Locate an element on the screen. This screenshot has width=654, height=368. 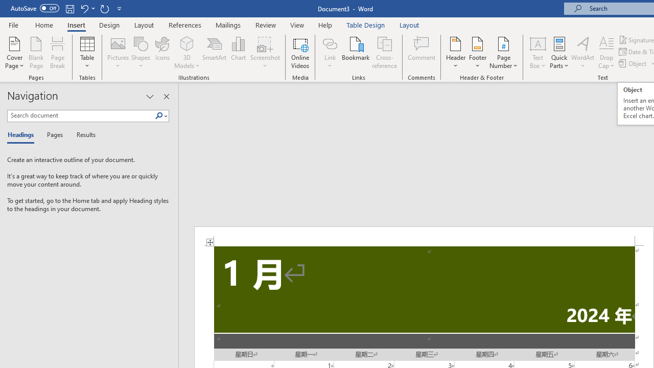
Page Break is located at coordinates (58, 52).